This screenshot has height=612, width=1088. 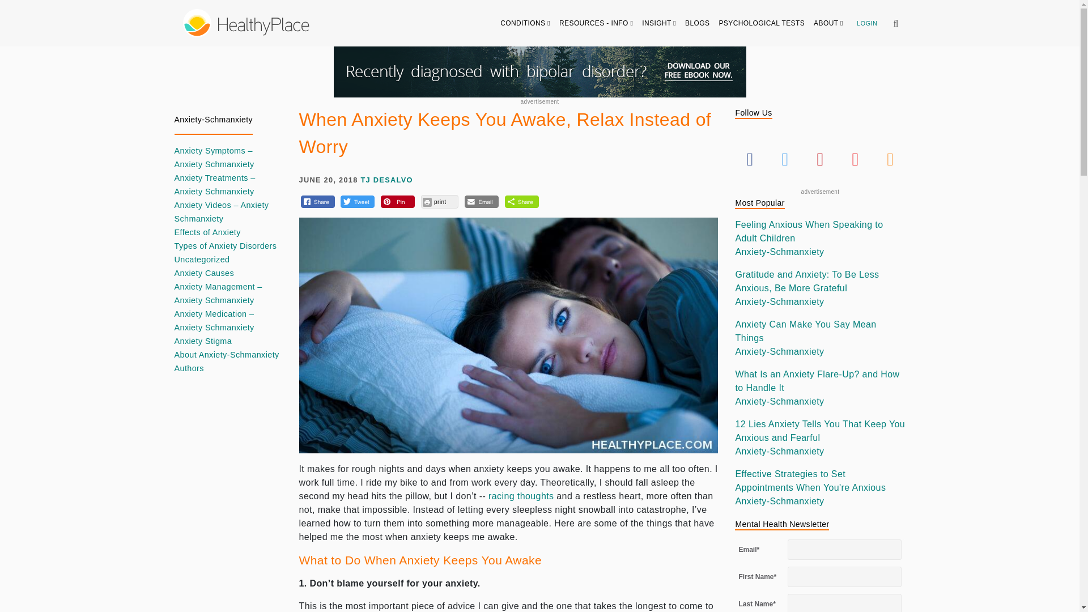 I want to click on Slow Anxiety's Racing Thoughts with Your Senses, so click(x=521, y=496).